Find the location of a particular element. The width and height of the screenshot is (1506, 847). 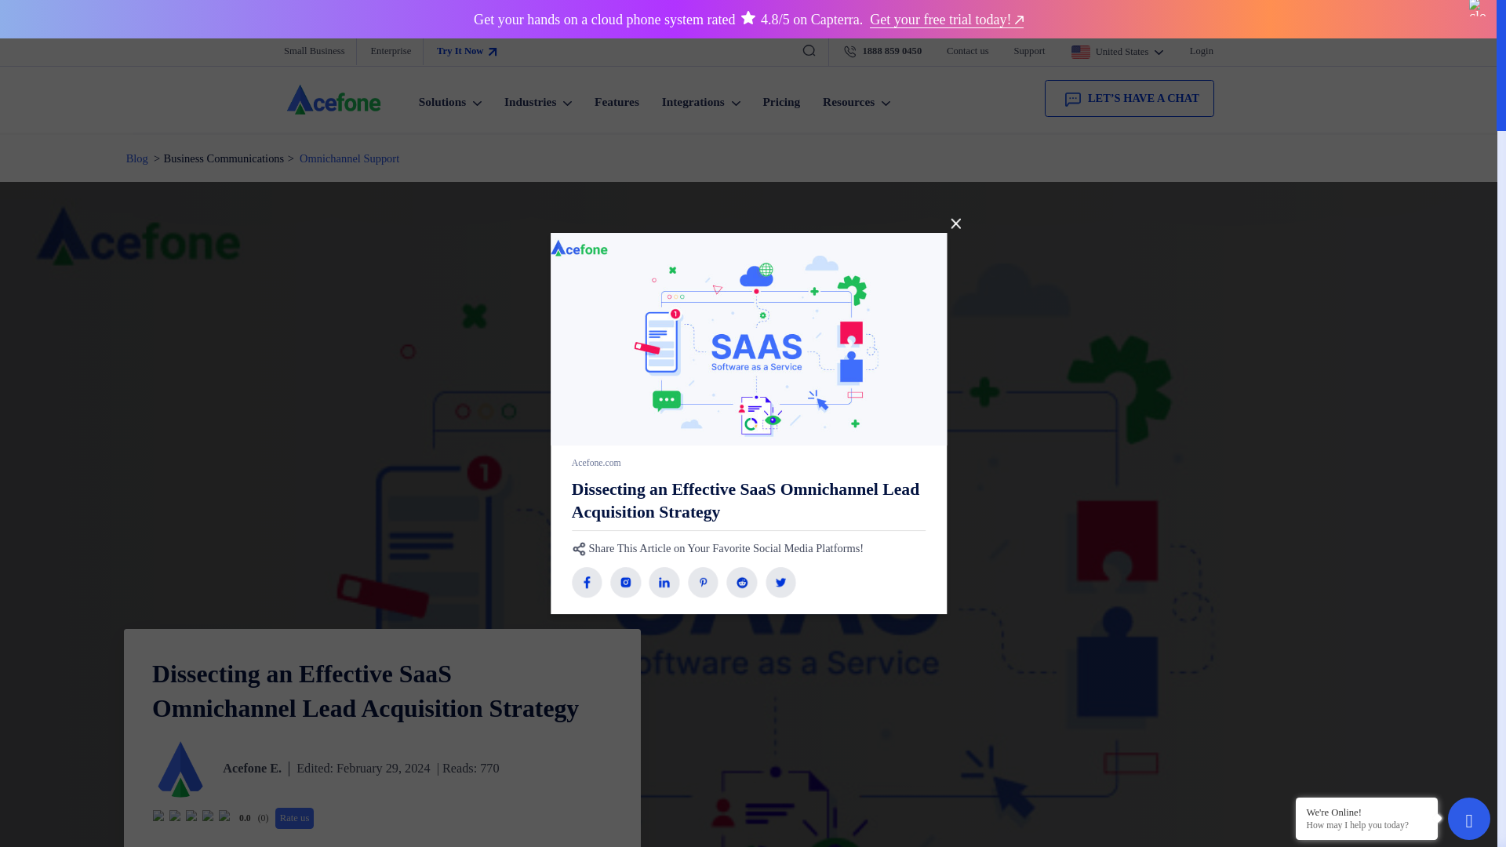

Integrations is located at coordinates (777, 110).